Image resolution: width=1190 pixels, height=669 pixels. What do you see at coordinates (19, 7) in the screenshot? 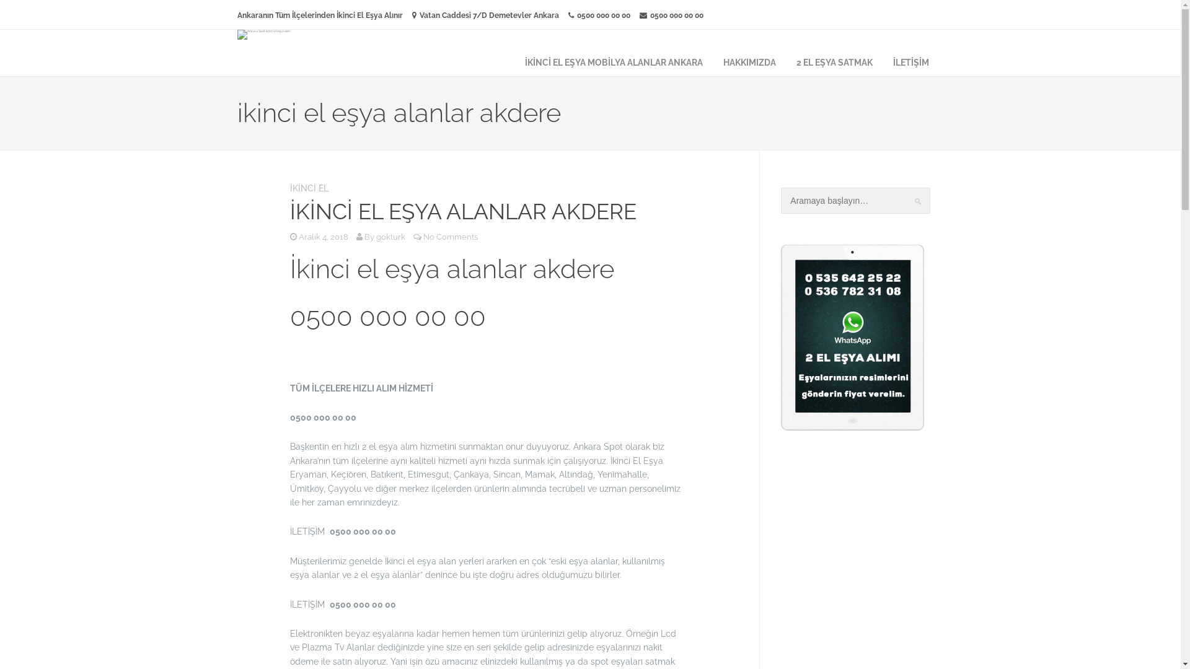
I see `Search` at bounding box center [19, 7].